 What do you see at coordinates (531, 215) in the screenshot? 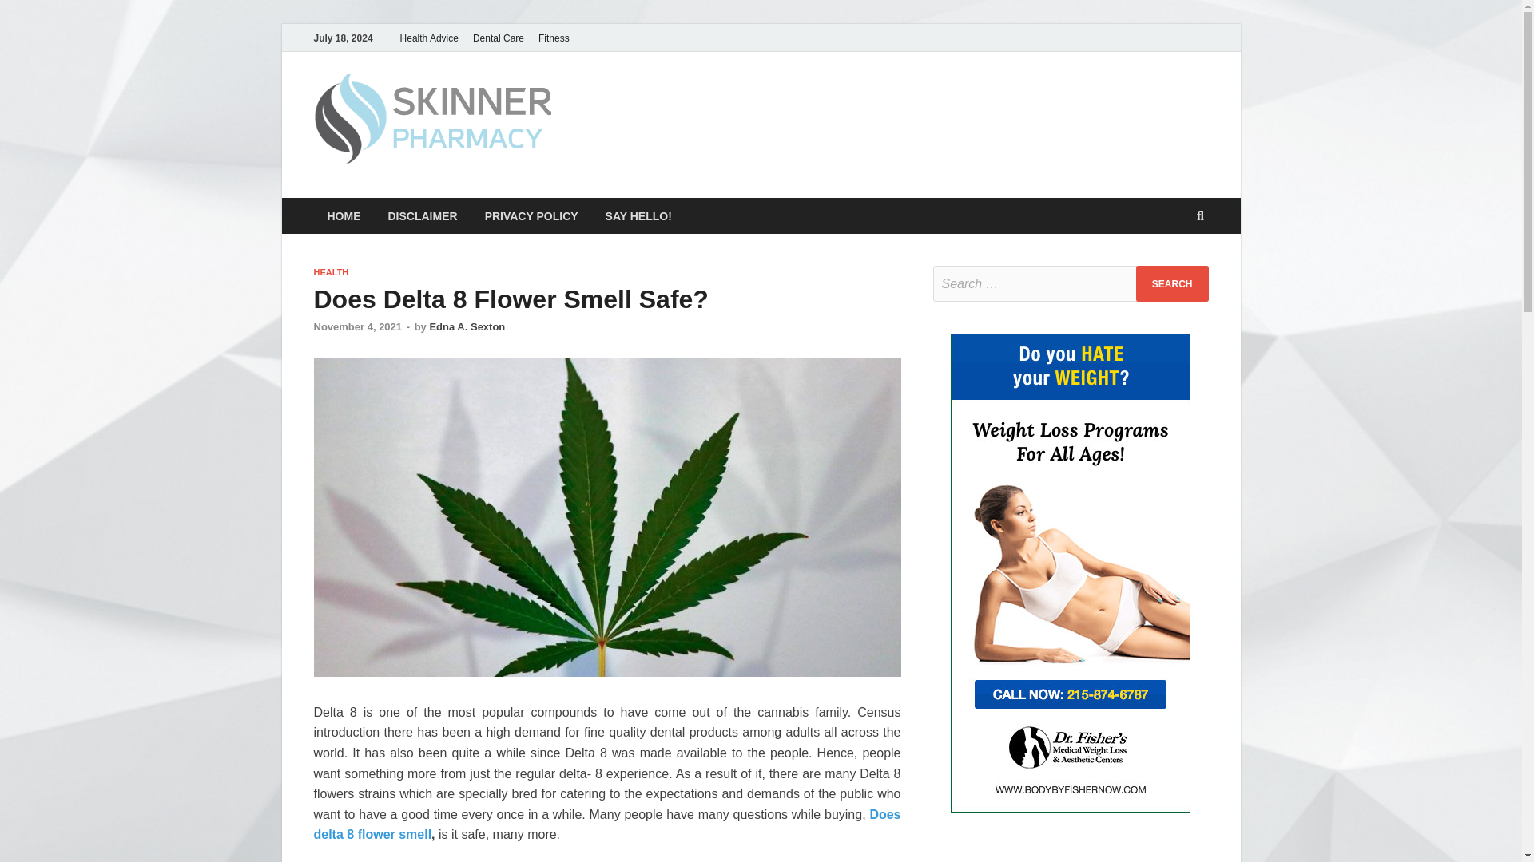
I see `PRIVACY POLICY` at bounding box center [531, 215].